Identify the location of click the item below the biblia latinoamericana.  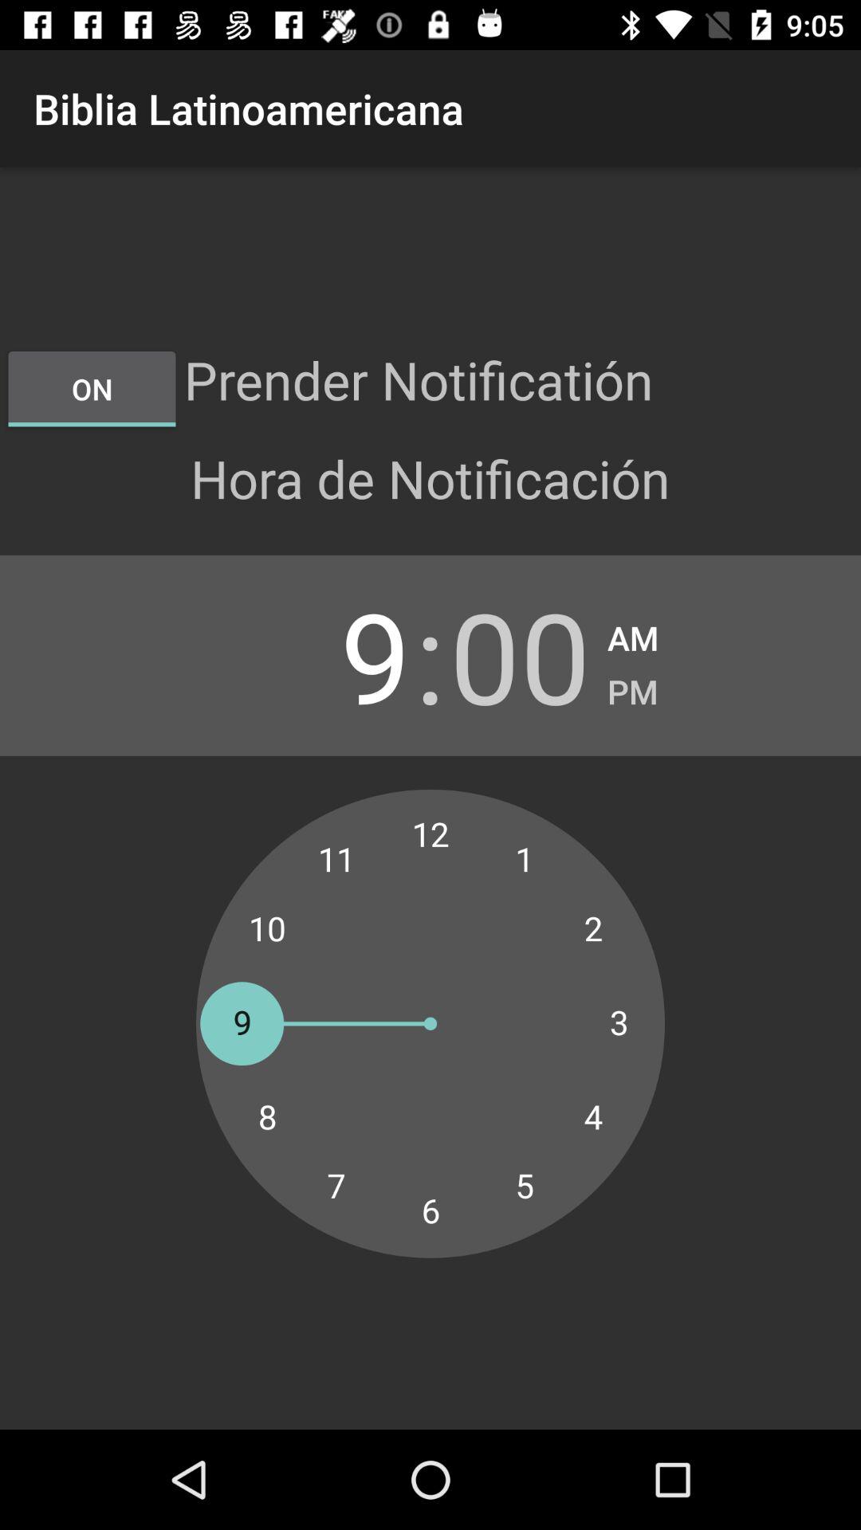
(92, 389).